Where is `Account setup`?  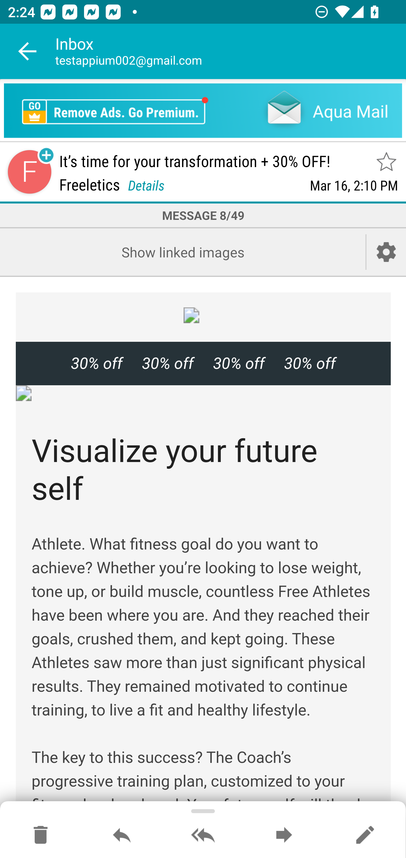
Account setup is located at coordinates (386, 252).